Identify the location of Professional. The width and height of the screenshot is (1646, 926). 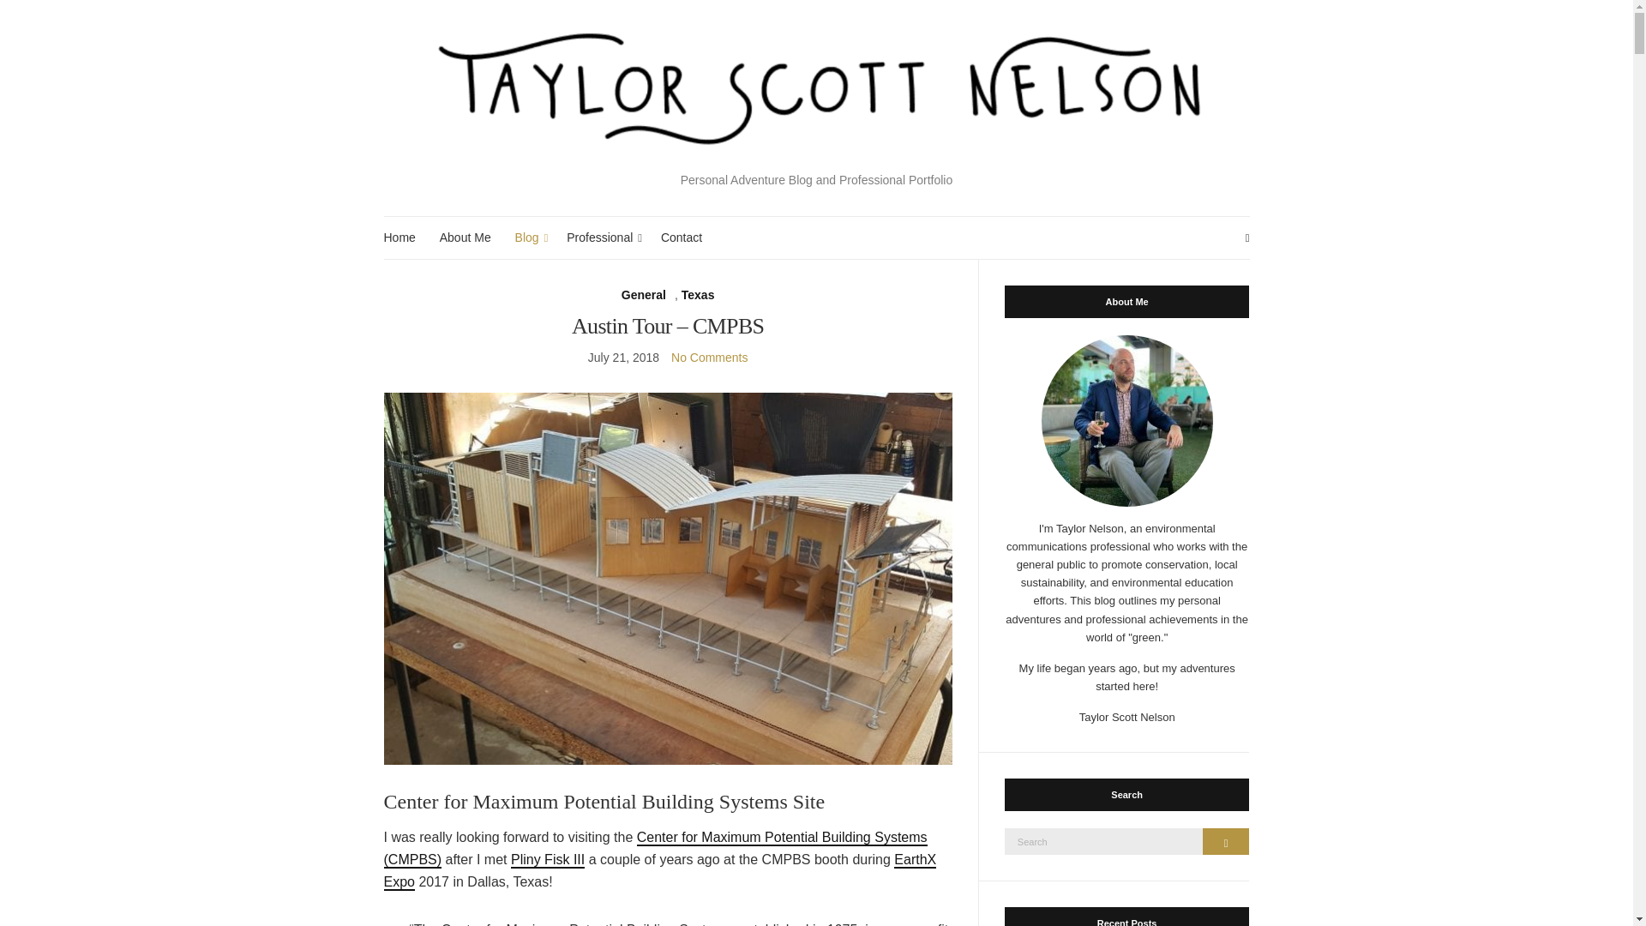
(602, 238).